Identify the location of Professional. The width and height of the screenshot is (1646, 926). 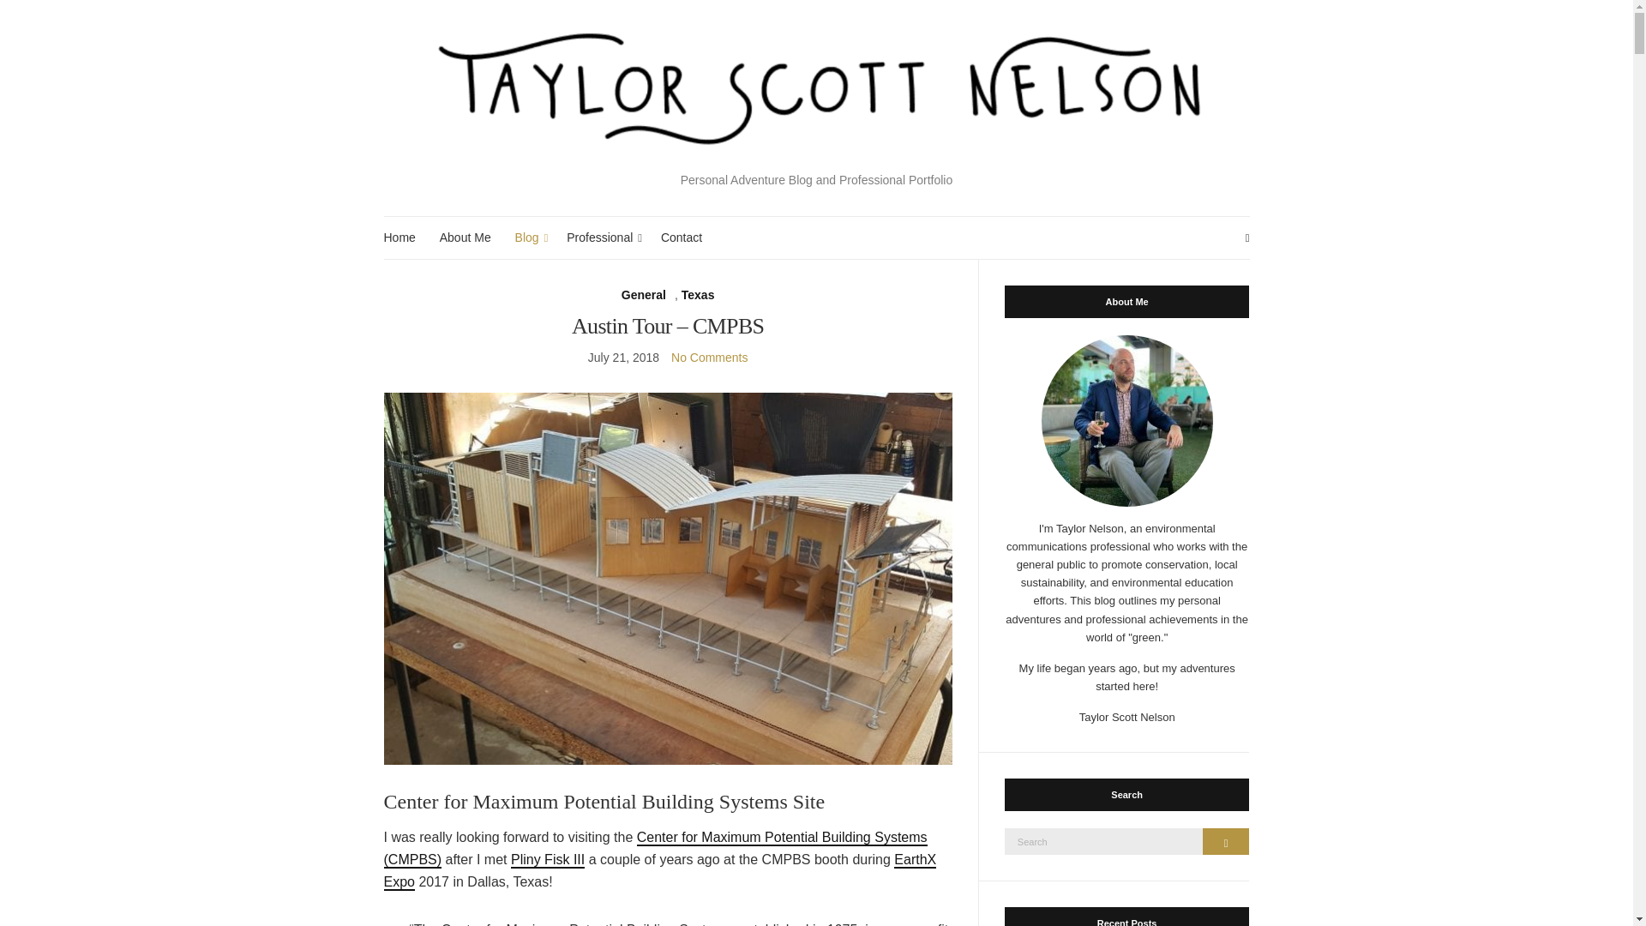
(602, 238).